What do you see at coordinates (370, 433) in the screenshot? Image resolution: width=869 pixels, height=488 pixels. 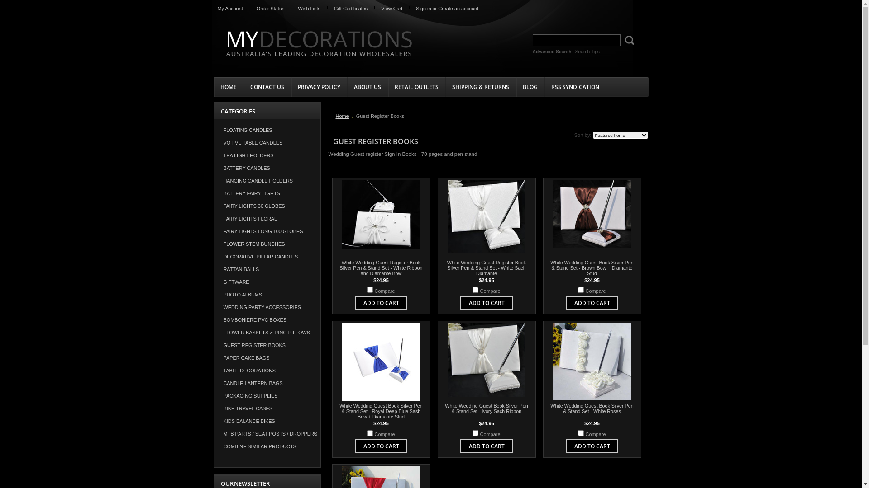 I see `743` at bounding box center [370, 433].